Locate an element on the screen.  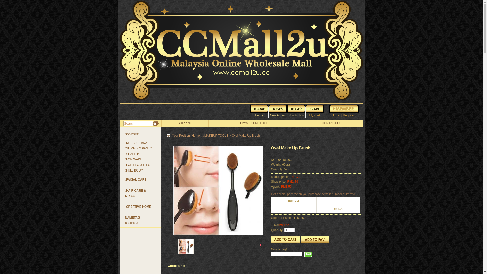
Register is located at coordinates (349, 115).